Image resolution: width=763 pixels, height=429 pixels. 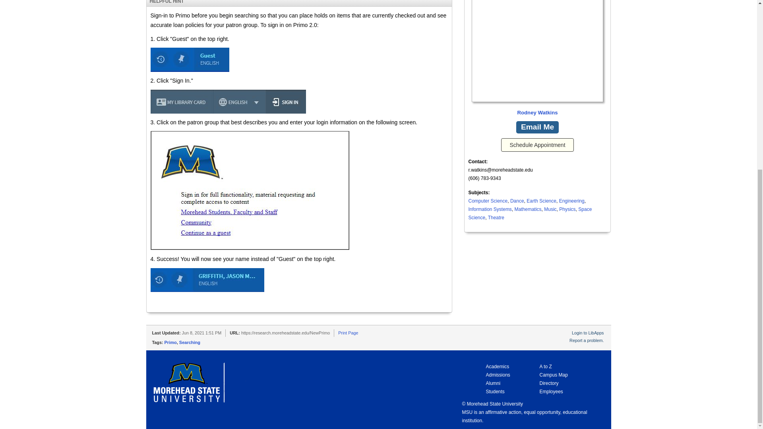 I want to click on Space Science, so click(x=530, y=213).